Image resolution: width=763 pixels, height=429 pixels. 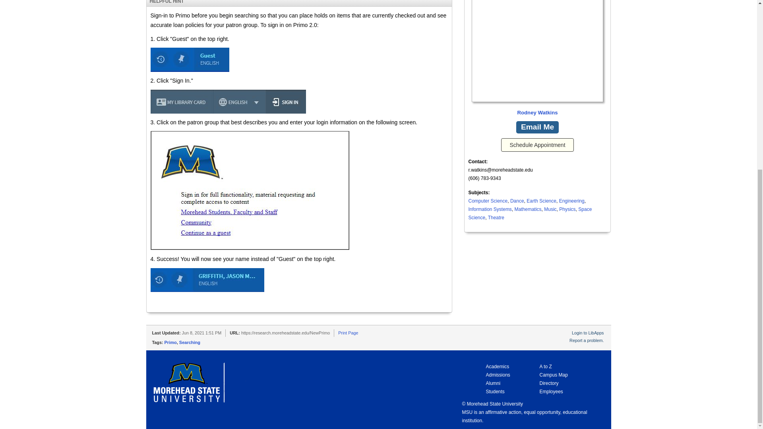 I want to click on Space Science, so click(x=530, y=213).